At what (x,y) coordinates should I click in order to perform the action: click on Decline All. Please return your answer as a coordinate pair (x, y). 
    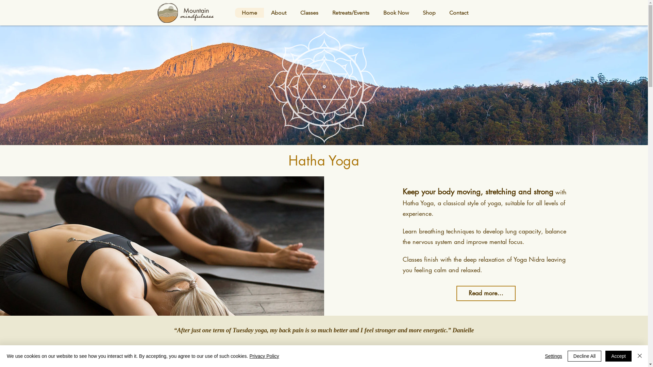
    Looking at the image, I should click on (584, 356).